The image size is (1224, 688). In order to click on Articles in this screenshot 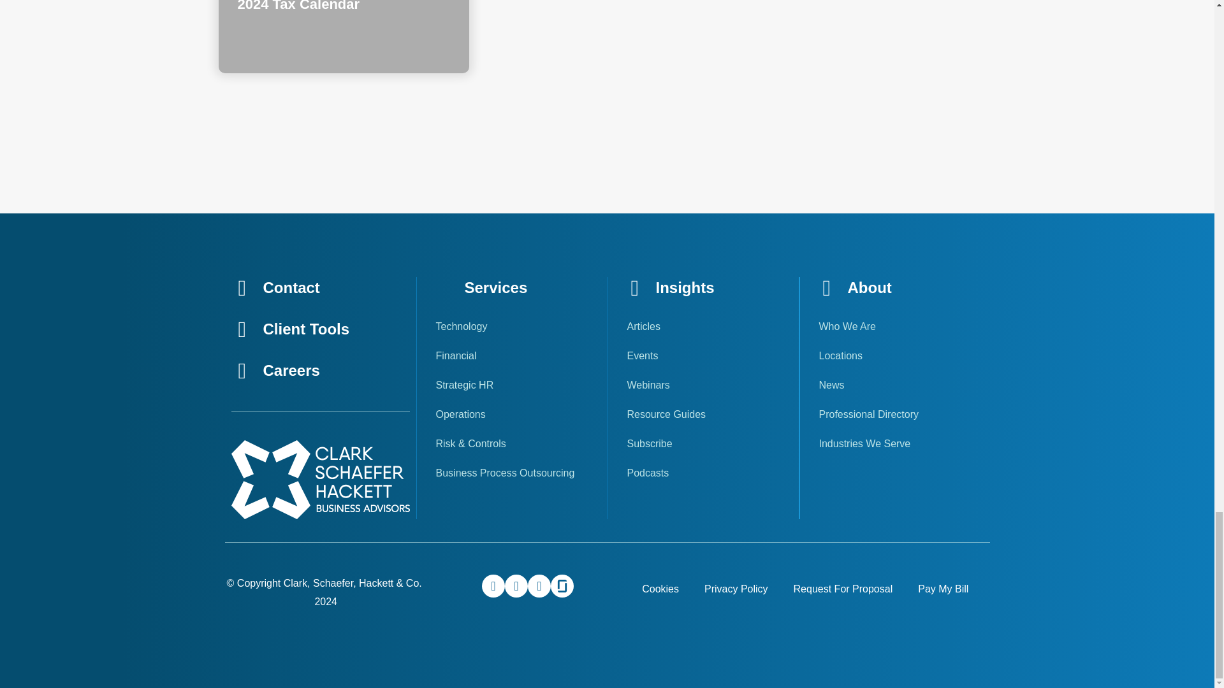, I will do `click(703, 326)`.